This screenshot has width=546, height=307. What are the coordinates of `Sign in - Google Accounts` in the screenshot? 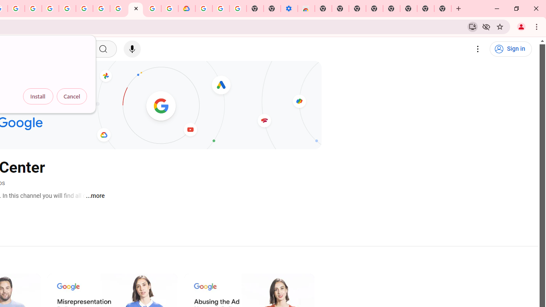 It's located at (204, 9).